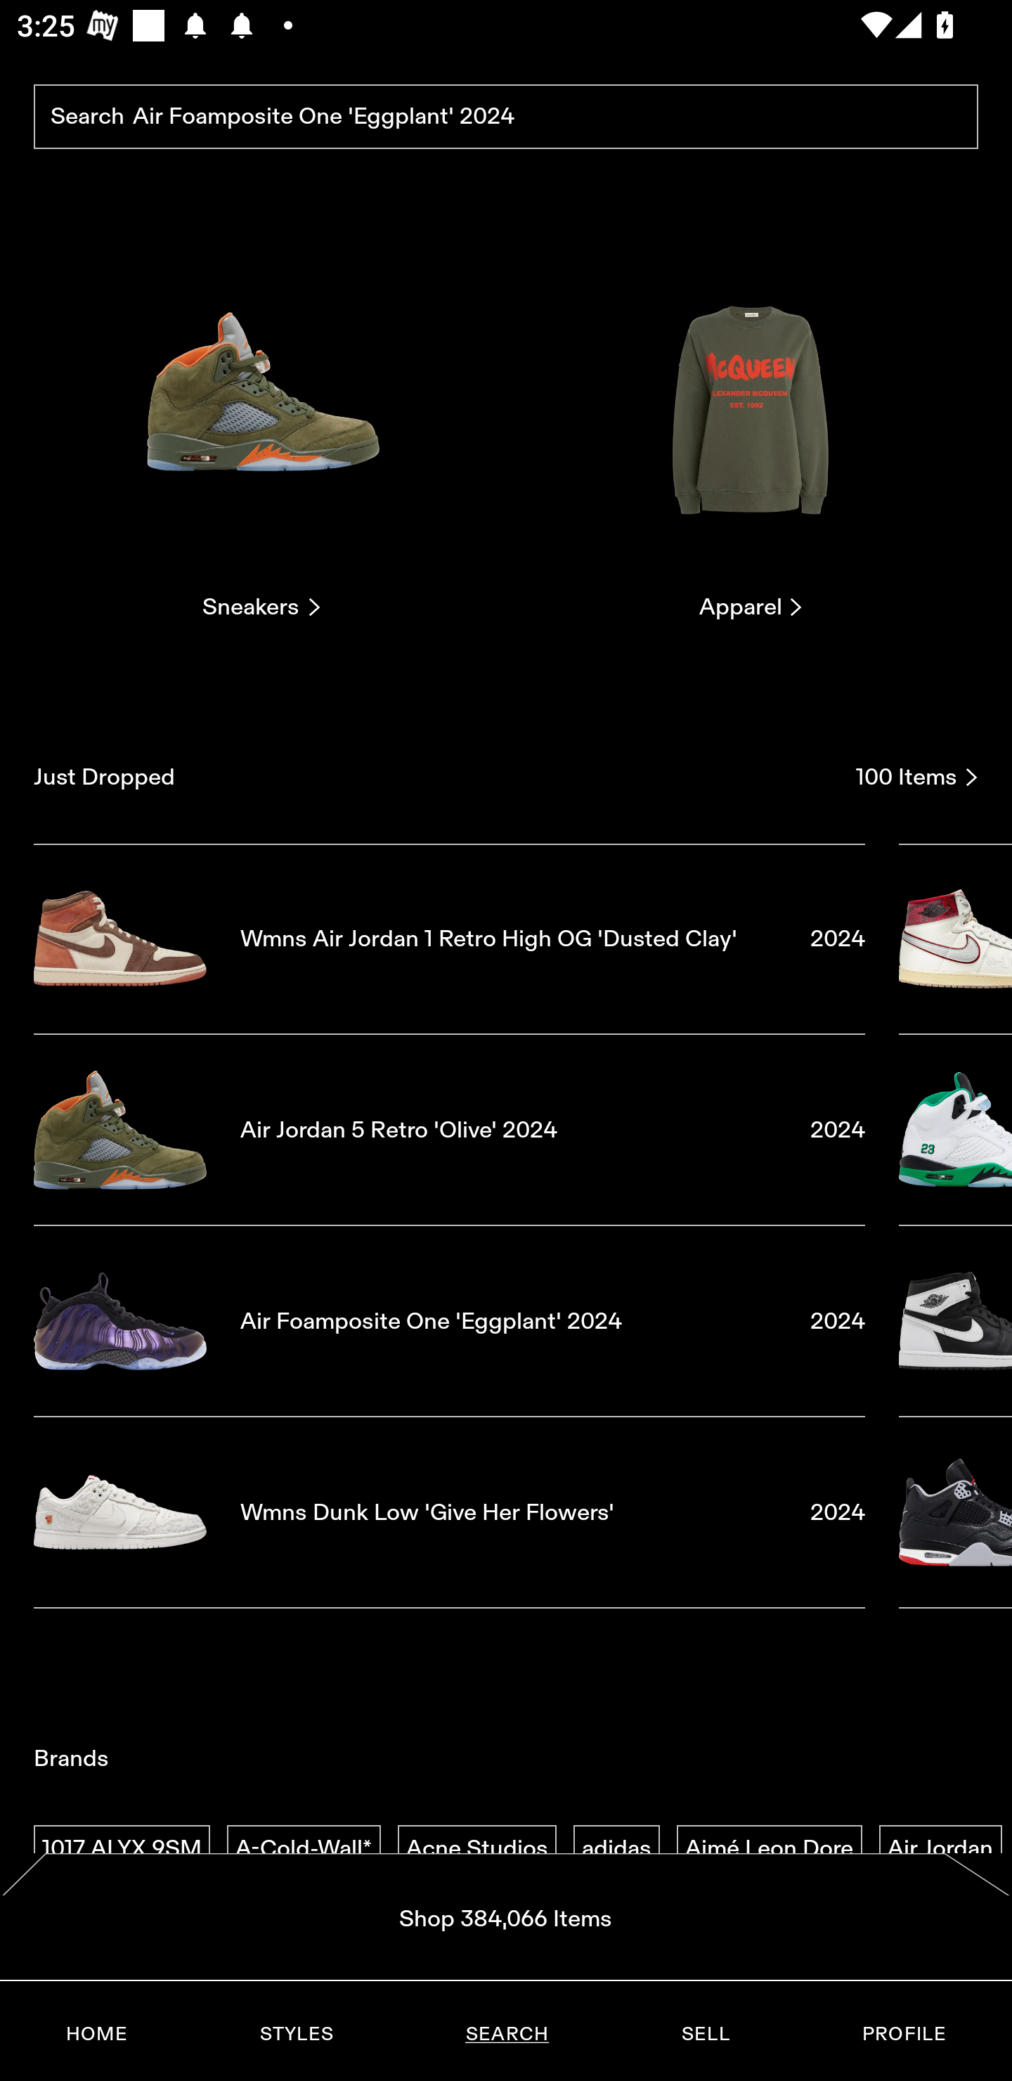  I want to click on PROFILE, so click(904, 2034).